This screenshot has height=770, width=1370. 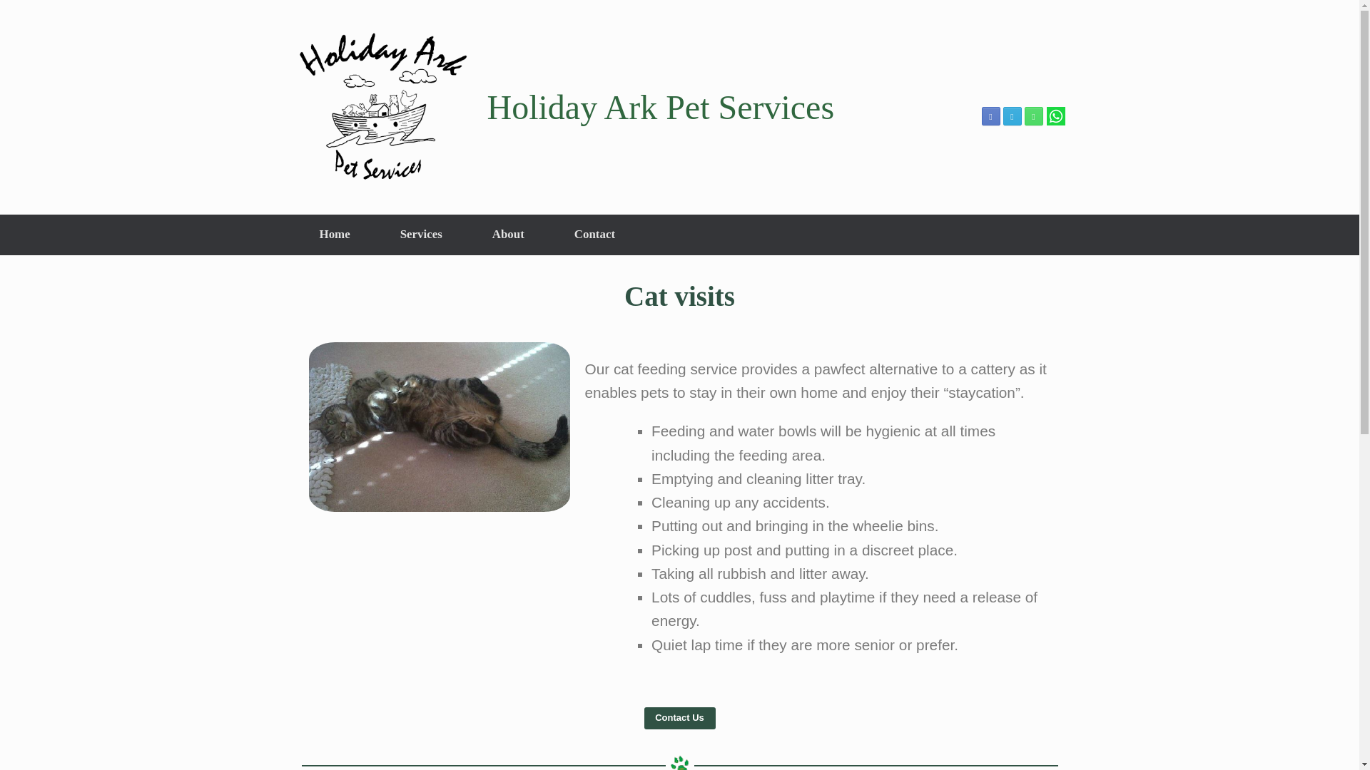 I want to click on Open WhatsApp Chat, so click(x=1055, y=123).